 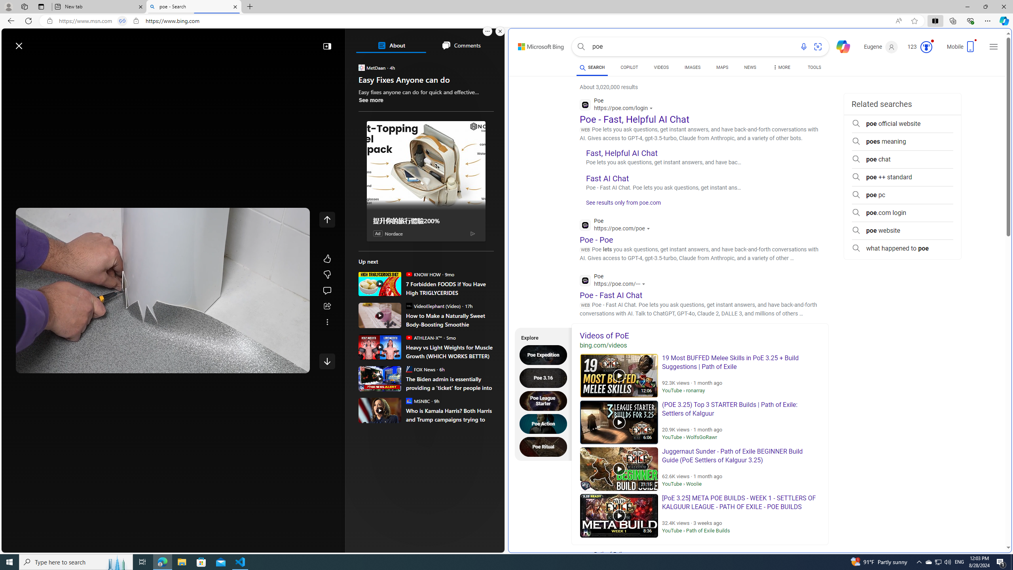 I want to click on Chat, so click(x=840, y=46).